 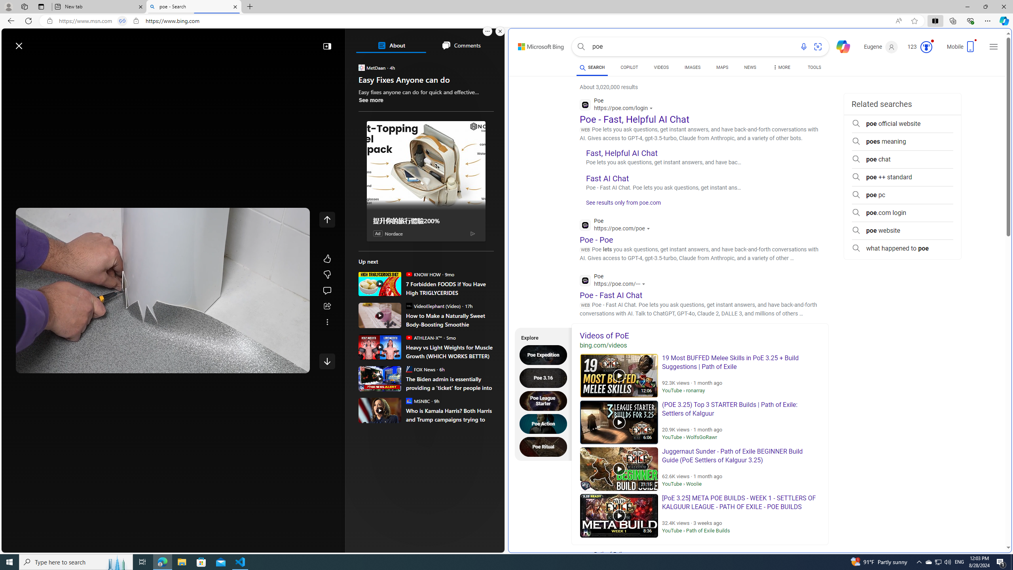 I want to click on Chat, so click(x=840, y=46).